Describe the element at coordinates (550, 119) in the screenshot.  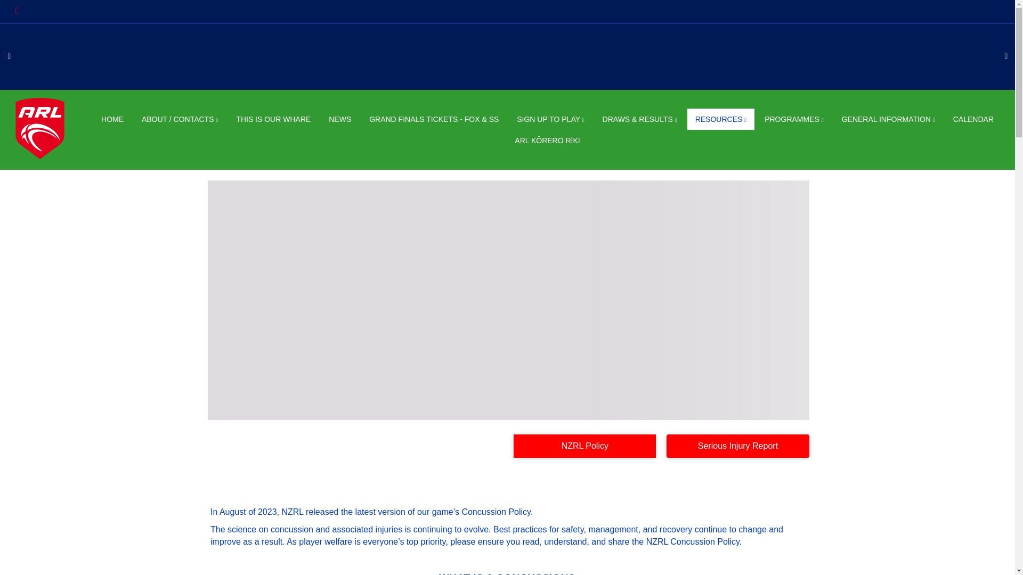
I see `SIGN UP TO PLAY` at that location.